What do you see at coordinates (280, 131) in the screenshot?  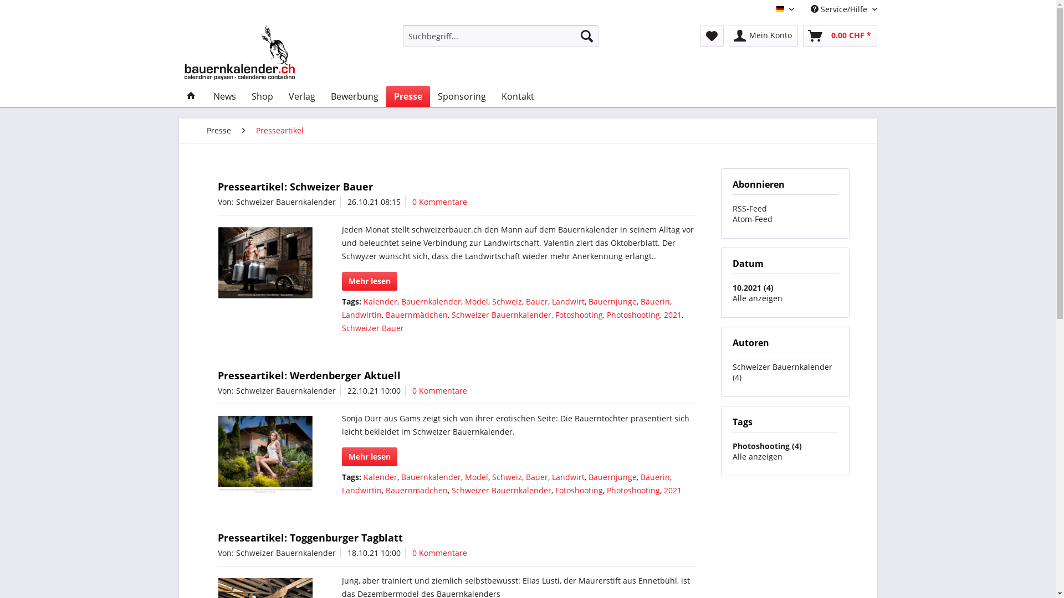 I see `Presseartikel` at bounding box center [280, 131].